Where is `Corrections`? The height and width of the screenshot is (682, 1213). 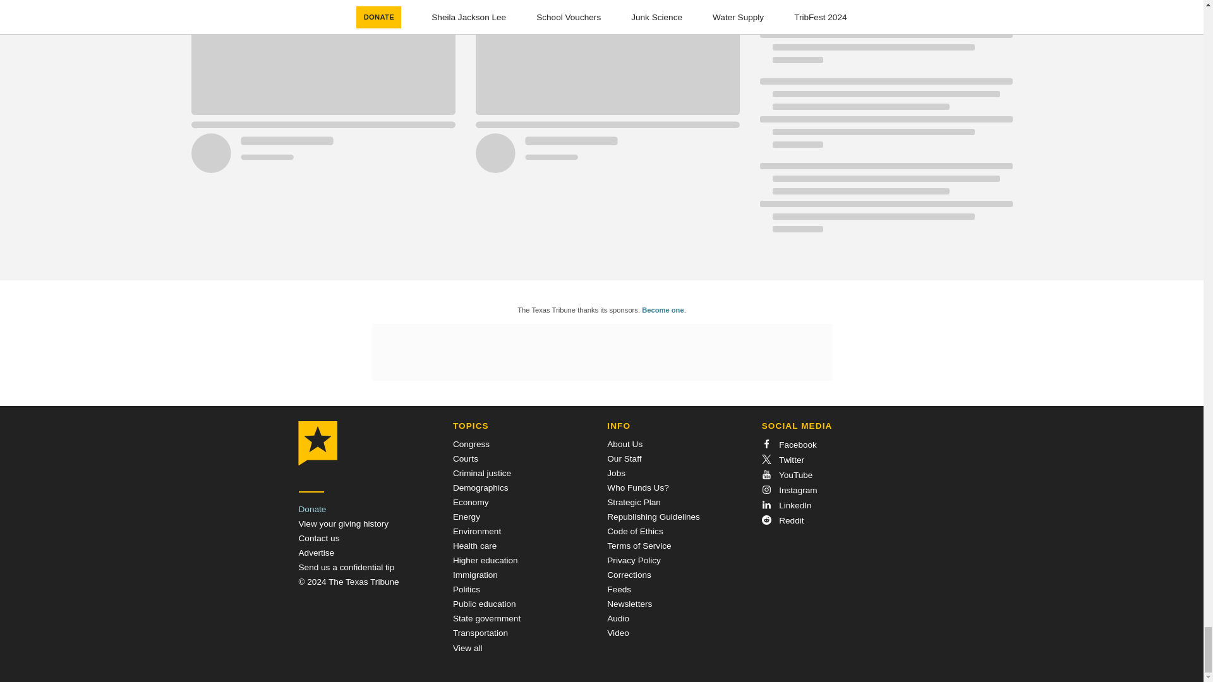
Corrections is located at coordinates (629, 575).